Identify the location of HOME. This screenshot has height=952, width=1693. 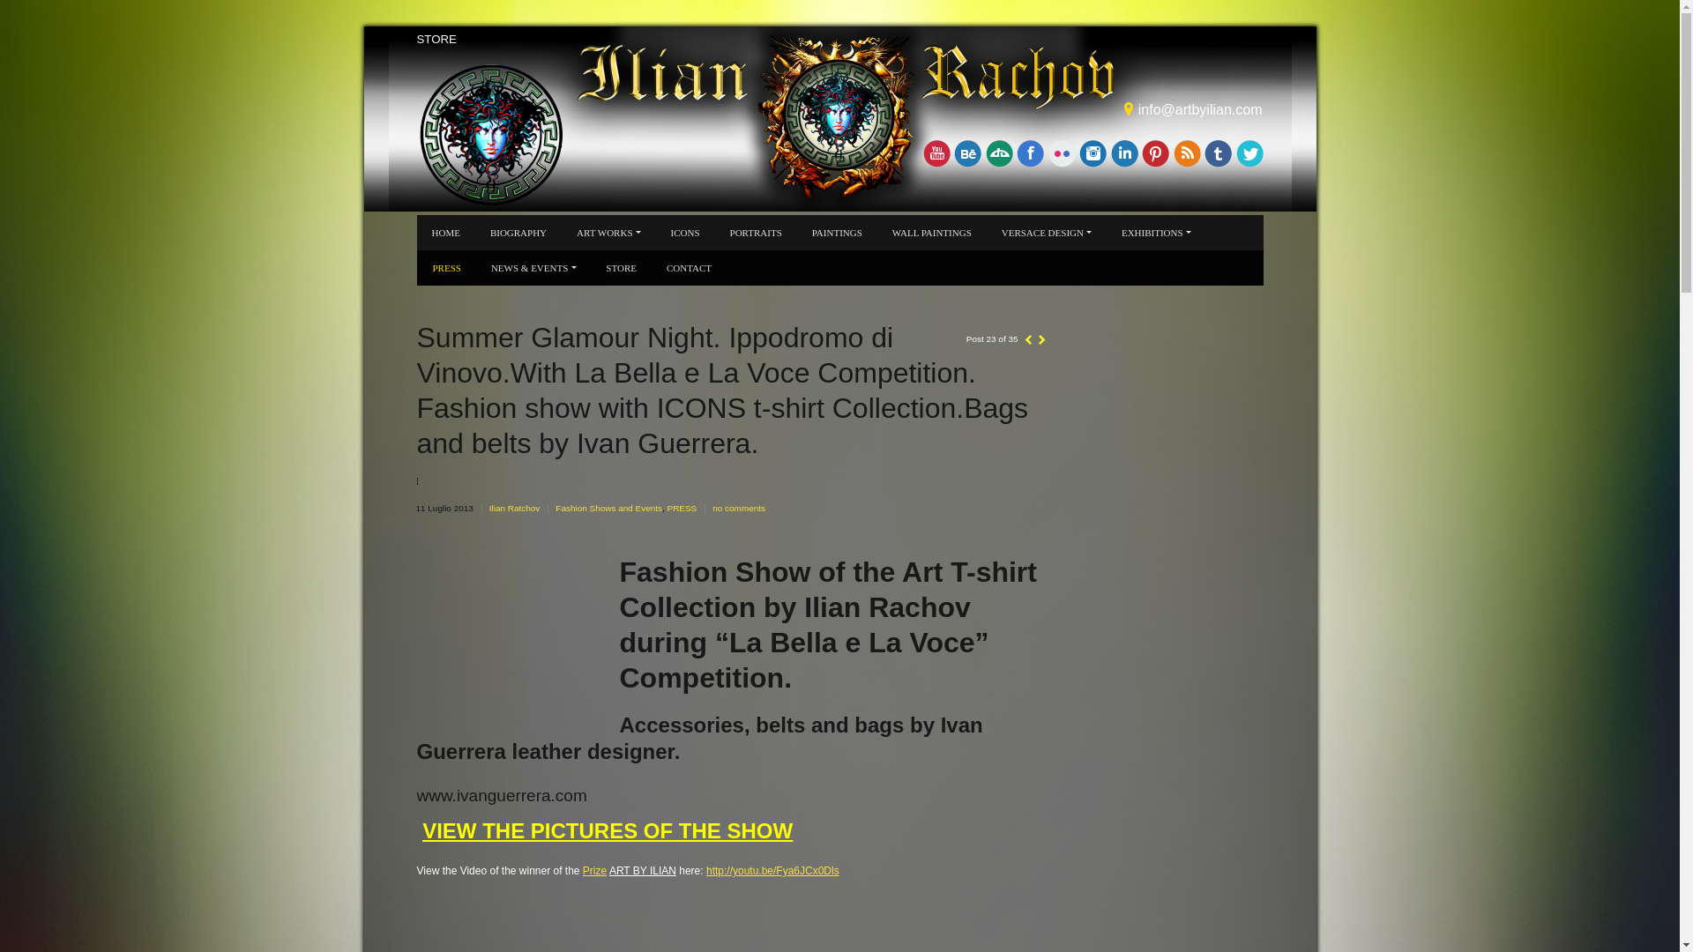
(444, 233).